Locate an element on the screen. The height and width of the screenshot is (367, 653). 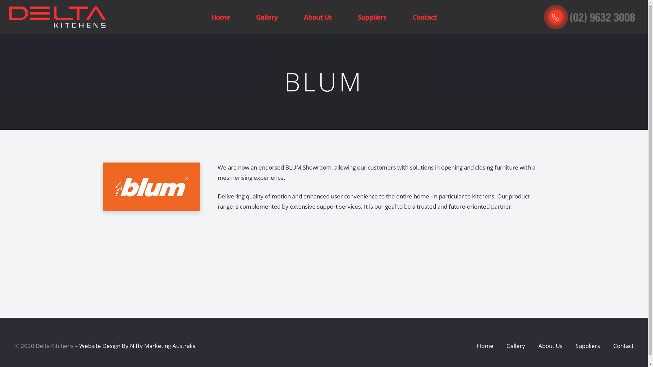
Gallery is located at coordinates (516, 346).